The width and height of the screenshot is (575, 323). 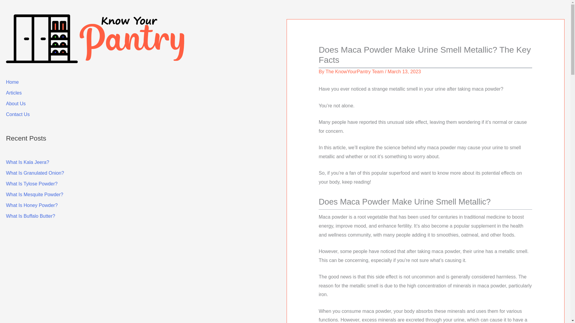 I want to click on About Us, so click(x=16, y=103).